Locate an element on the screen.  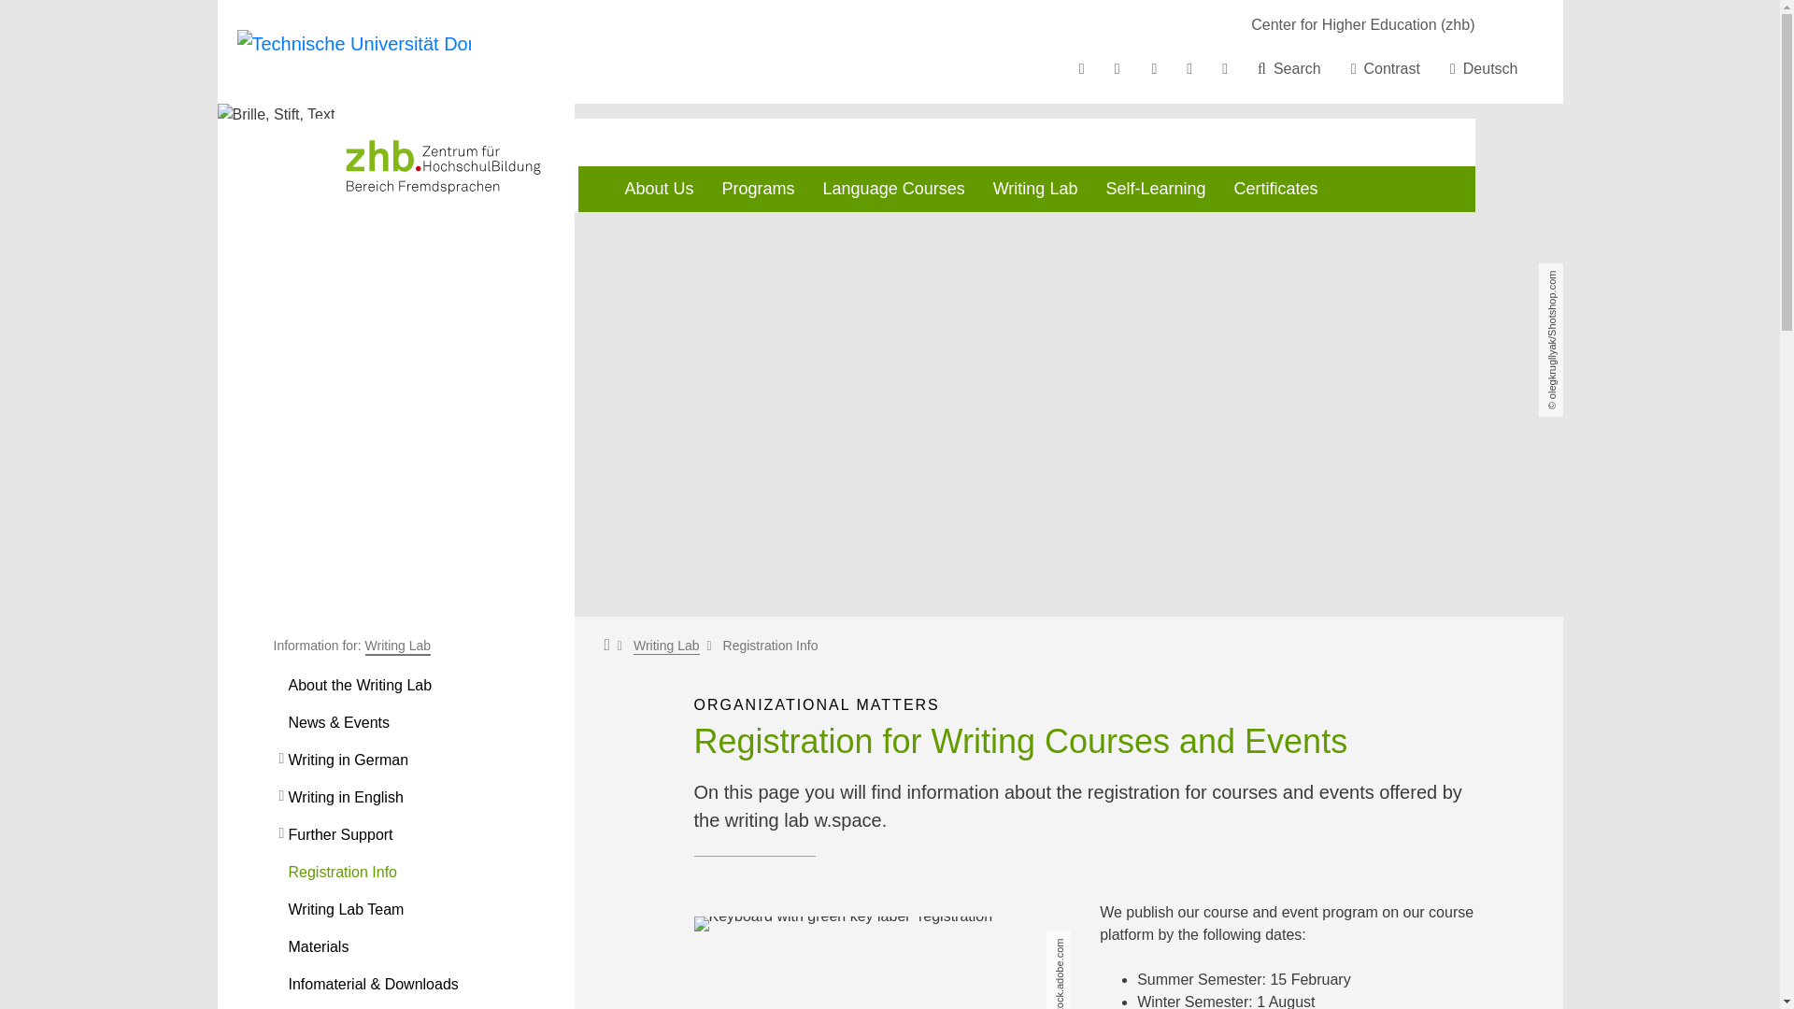
Search is located at coordinates (1289, 69).